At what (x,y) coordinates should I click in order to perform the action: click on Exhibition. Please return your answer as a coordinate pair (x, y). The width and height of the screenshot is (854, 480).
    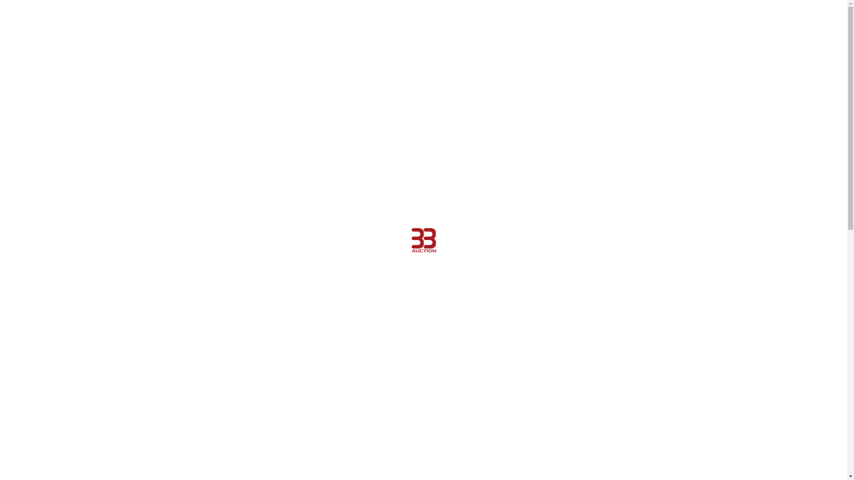
    Looking at the image, I should click on (35, 446).